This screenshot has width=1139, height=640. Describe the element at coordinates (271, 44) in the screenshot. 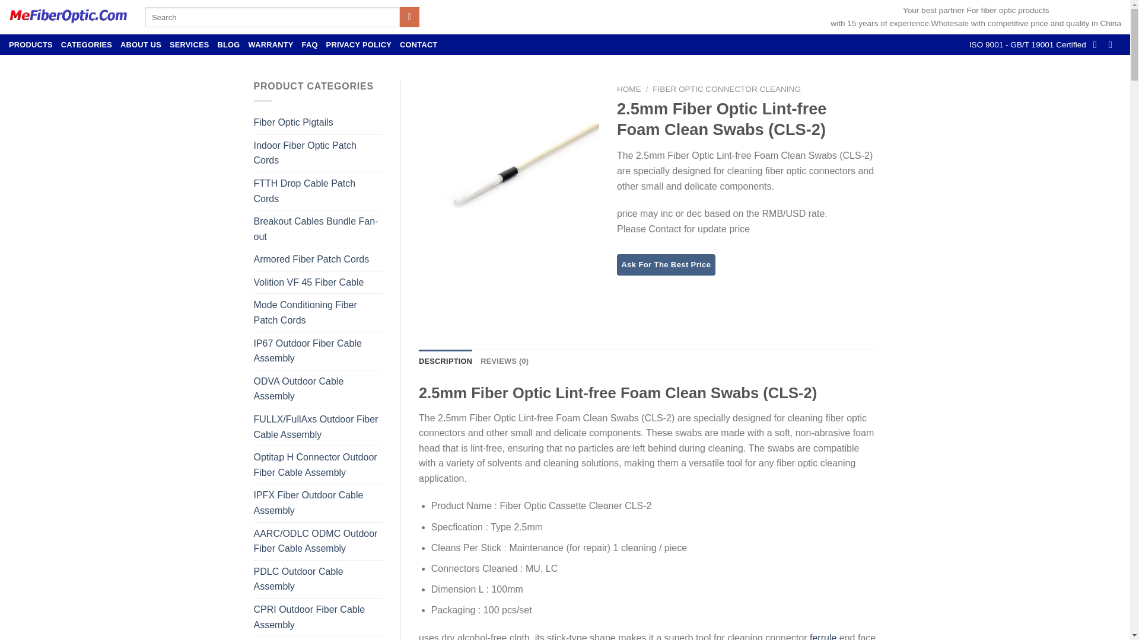

I see `WARRANTY` at that location.